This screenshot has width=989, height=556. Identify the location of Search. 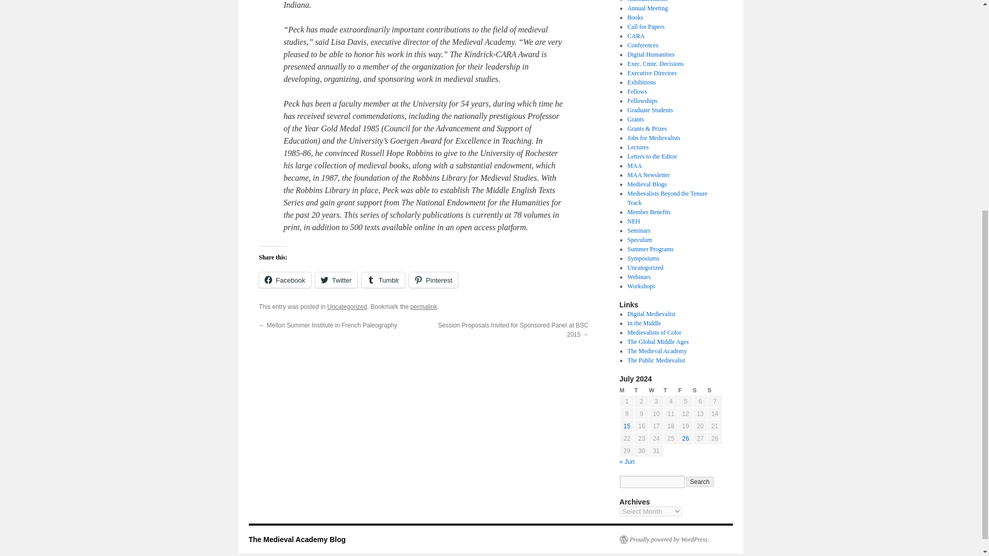
(700, 482).